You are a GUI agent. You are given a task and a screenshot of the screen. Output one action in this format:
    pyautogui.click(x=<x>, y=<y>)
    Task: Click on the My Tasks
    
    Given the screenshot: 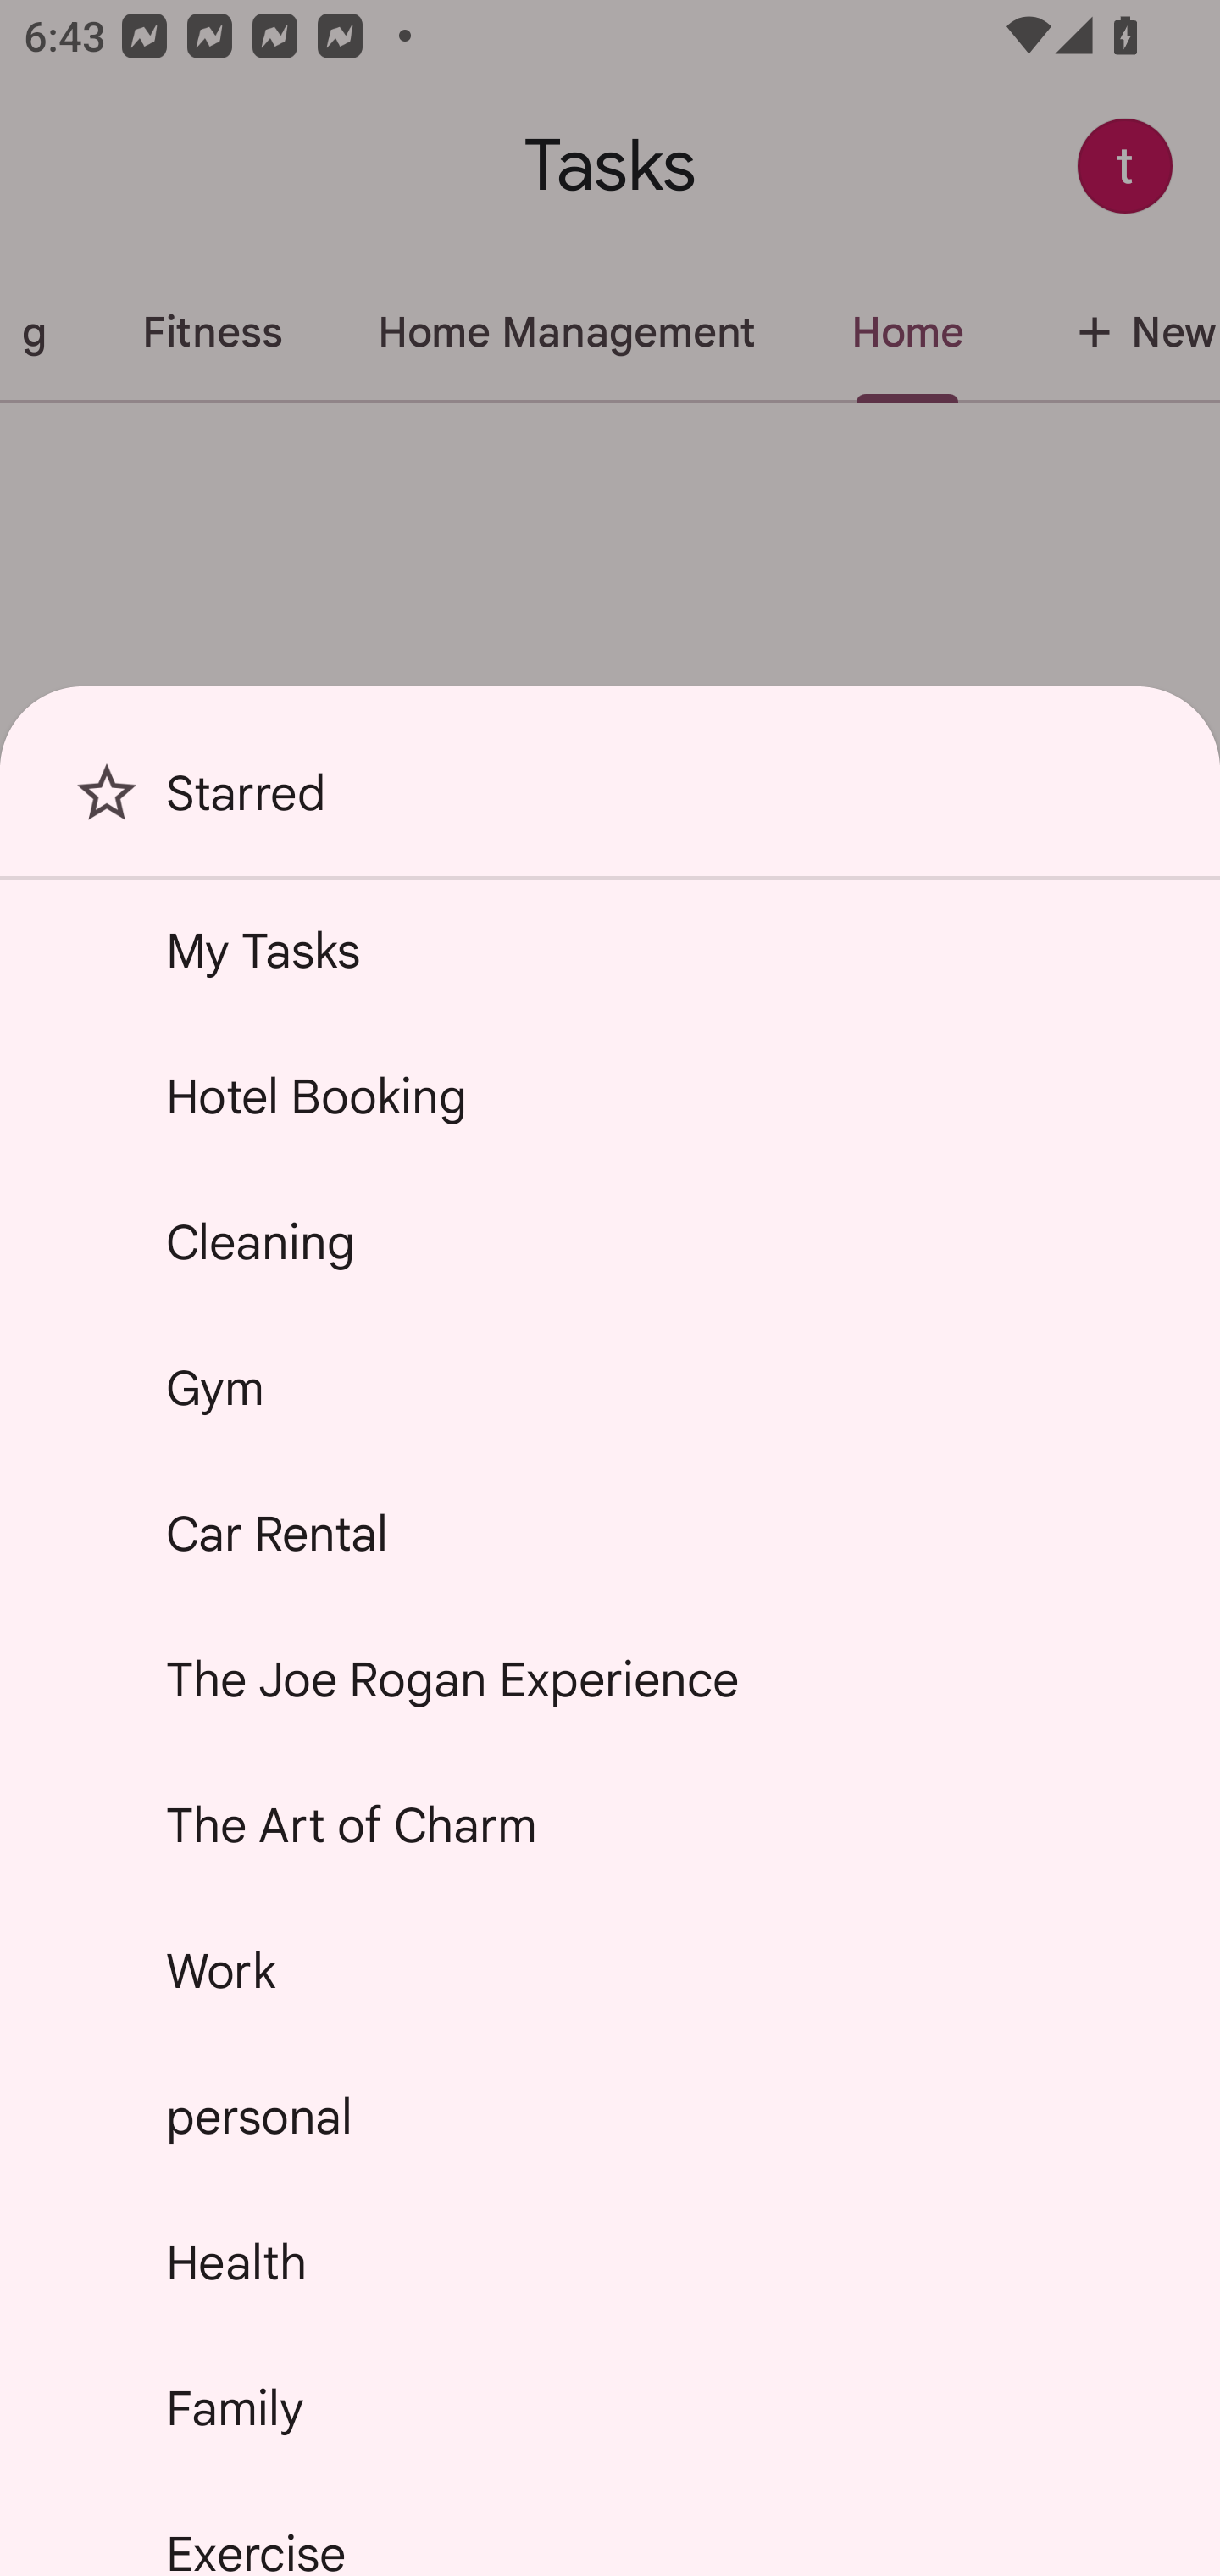 What is the action you would take?
    pyautogui.click(x=610, y=950)
    